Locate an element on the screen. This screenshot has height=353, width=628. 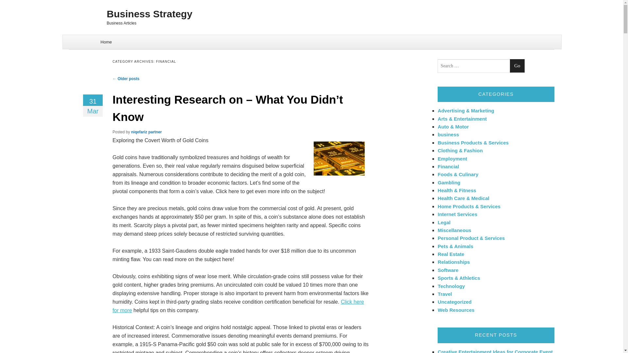
Click here for more is located at coordinates (238, 306).